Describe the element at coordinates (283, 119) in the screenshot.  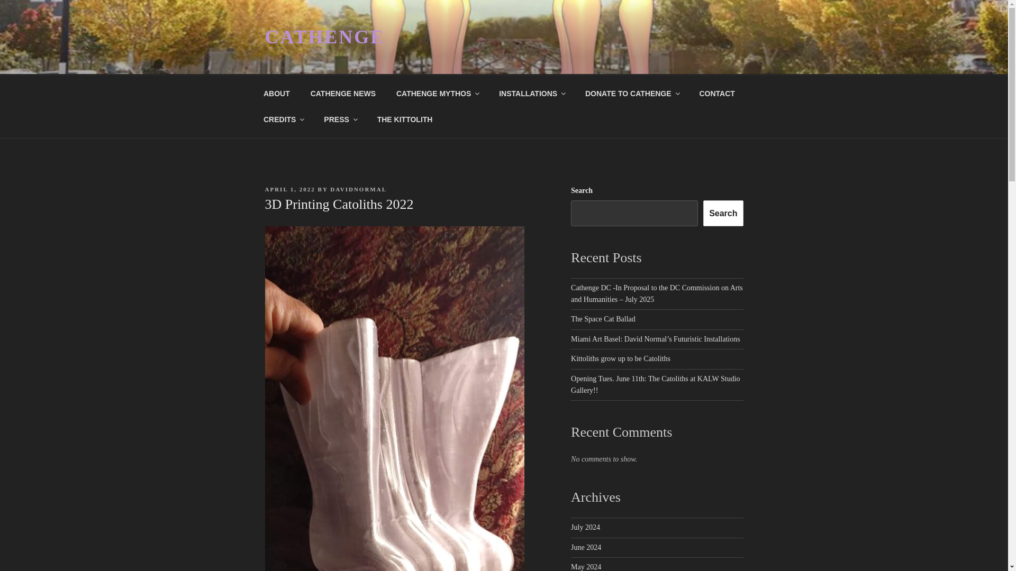
I see `CREDITS` at that location.